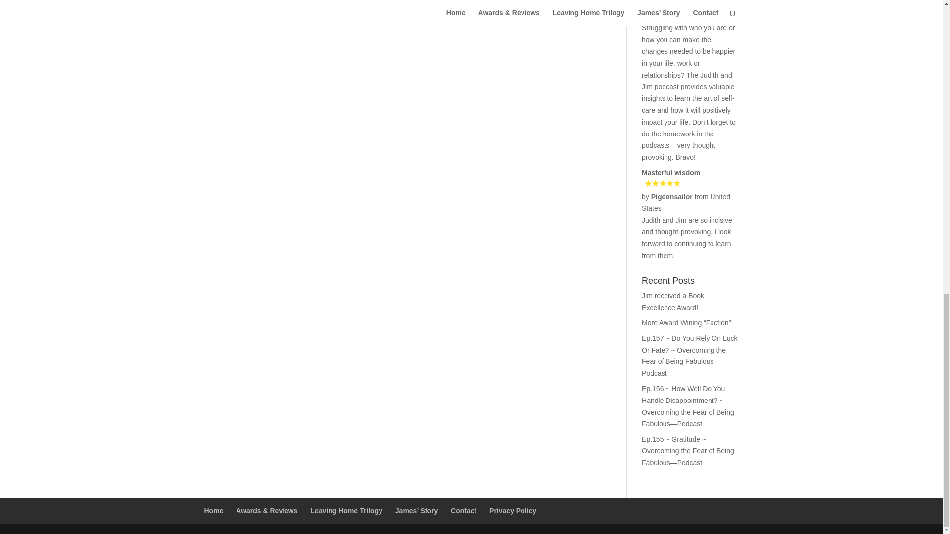 The image size is (950, 534). Describe the element at coordinates (463, 510) in the screenshot. I see `Contact` at that location.